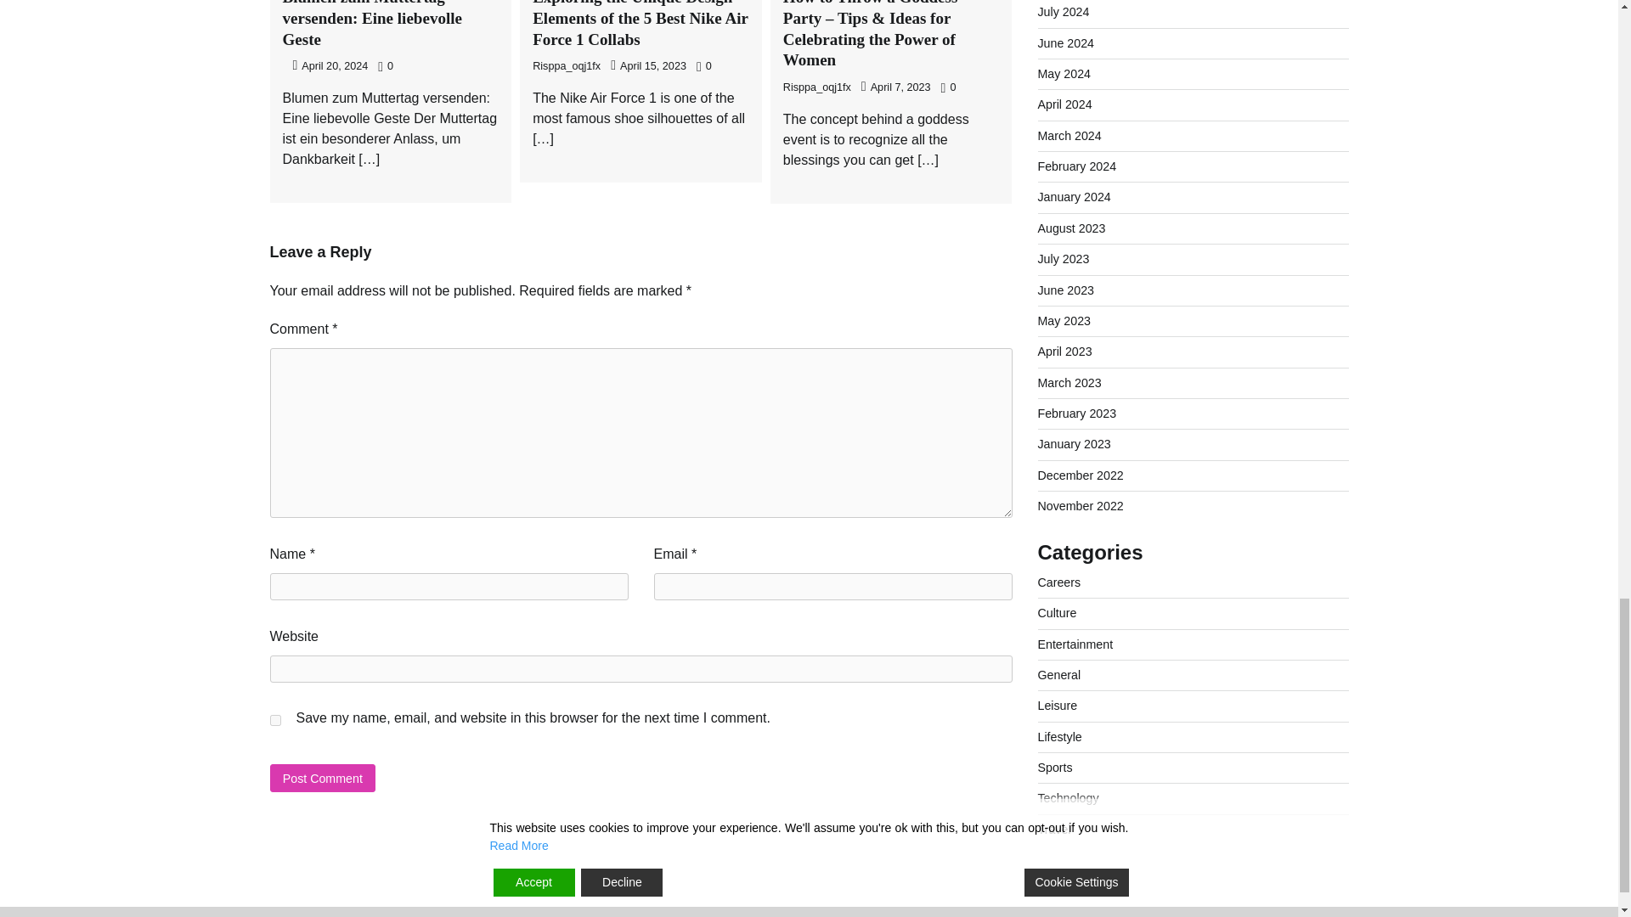  Describe the element at coordinates (323, 778) in the screenshot. I see `Post Comment` at that location.